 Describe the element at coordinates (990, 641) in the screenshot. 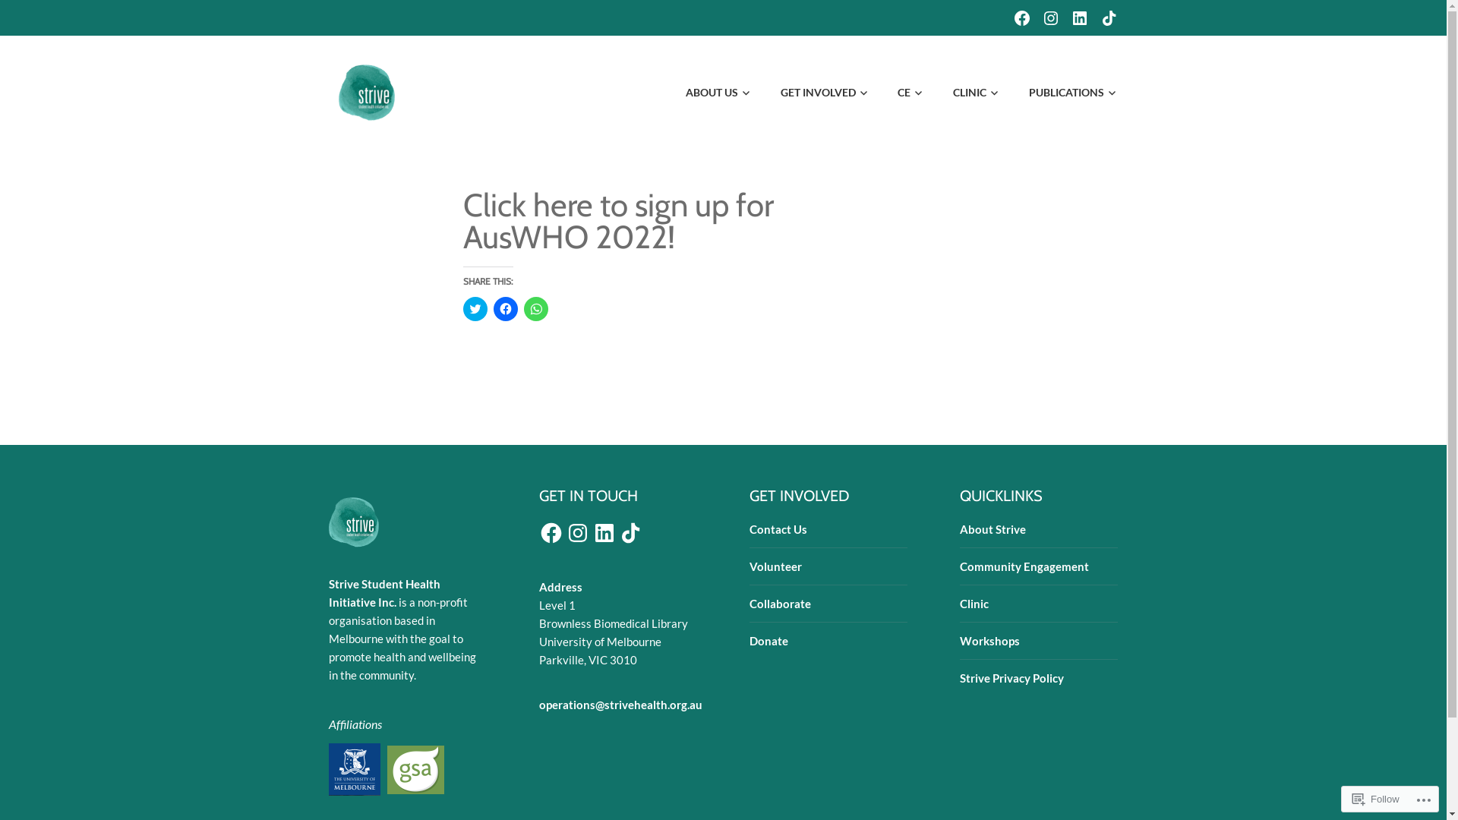

I see `Workshops` at that location.